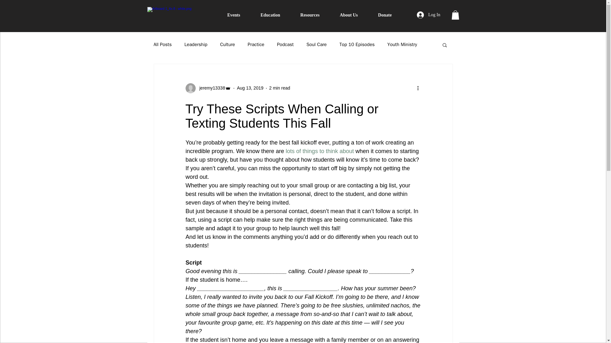 This screenshot has height=343, width=611. Describe the element at coordinates (317, 44) in the screenshot. I see `Soul Care` at that location.